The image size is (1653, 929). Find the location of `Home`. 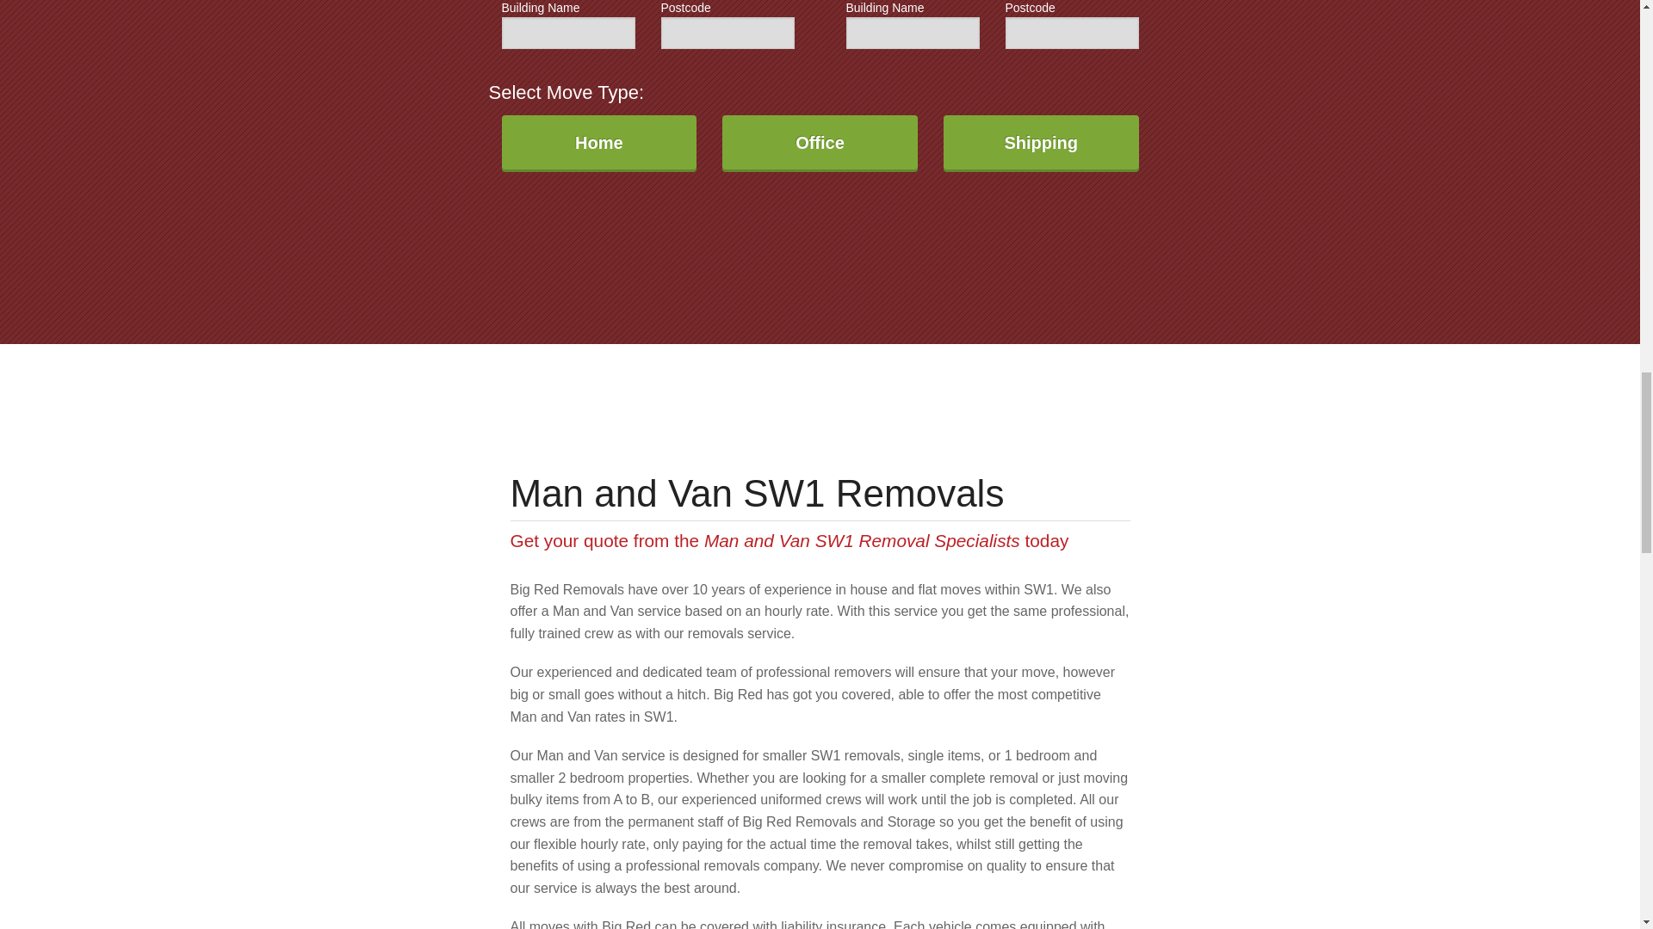

Home is located at coordinates (597, 143).